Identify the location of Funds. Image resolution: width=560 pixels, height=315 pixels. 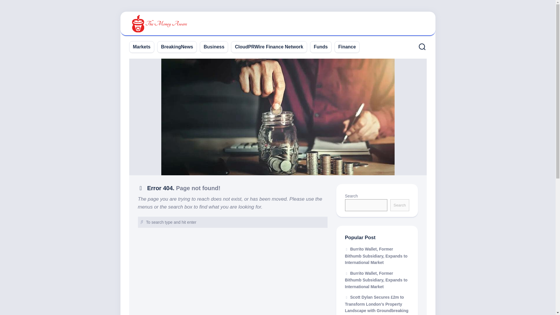
(321, 47).